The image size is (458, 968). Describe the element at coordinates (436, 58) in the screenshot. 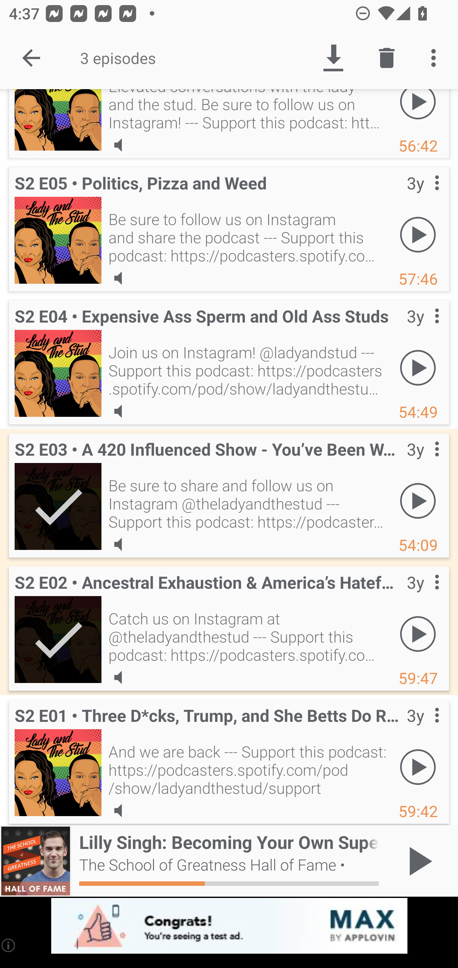

I see `More options` at that location.